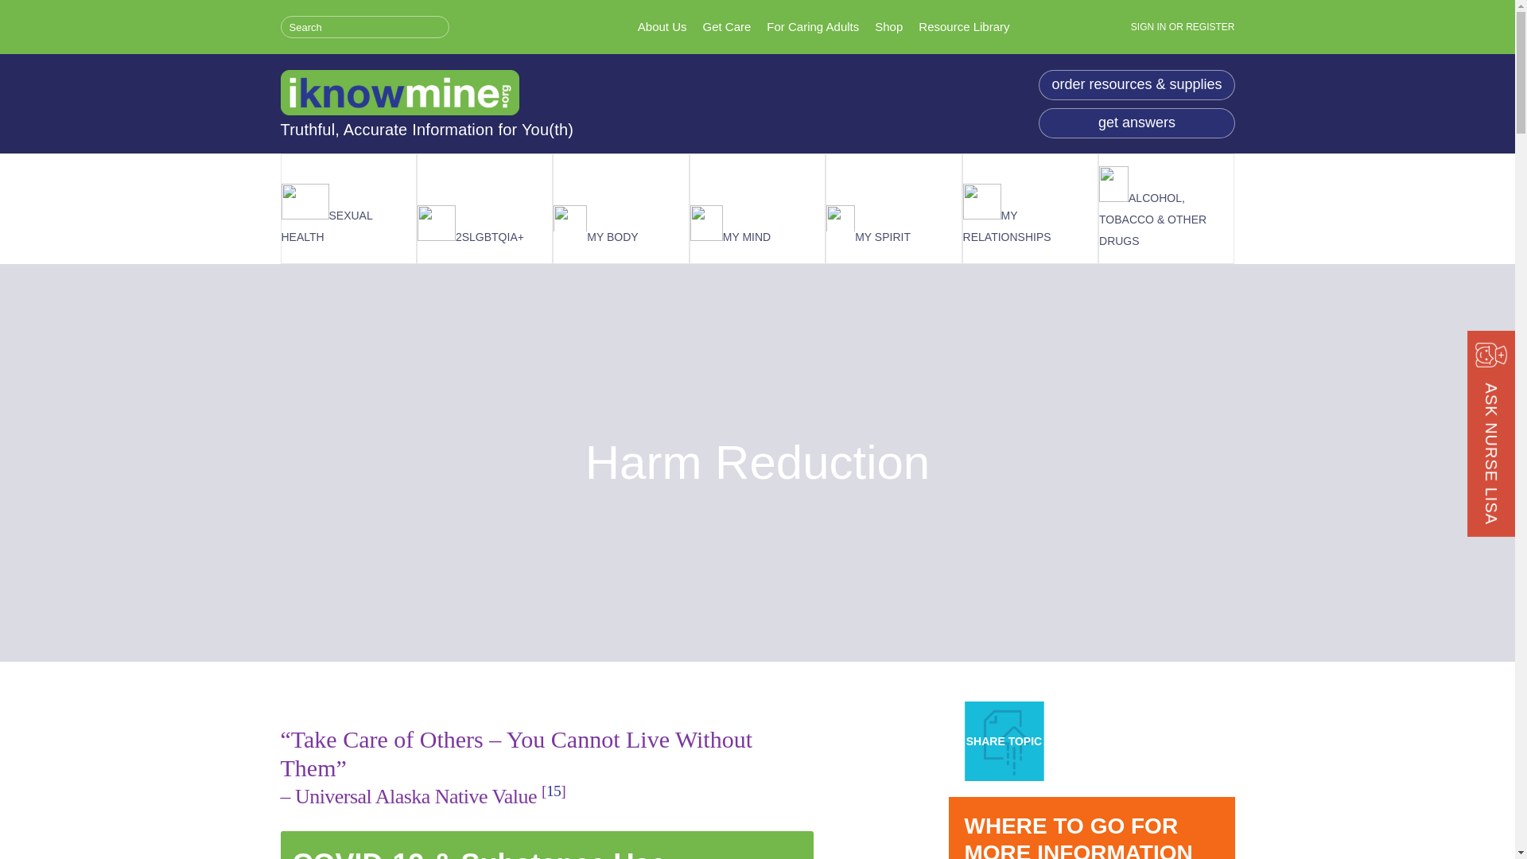  Describe the element at coordinates (757, 226) in the screenshot. I see `MY MIND` at that location.